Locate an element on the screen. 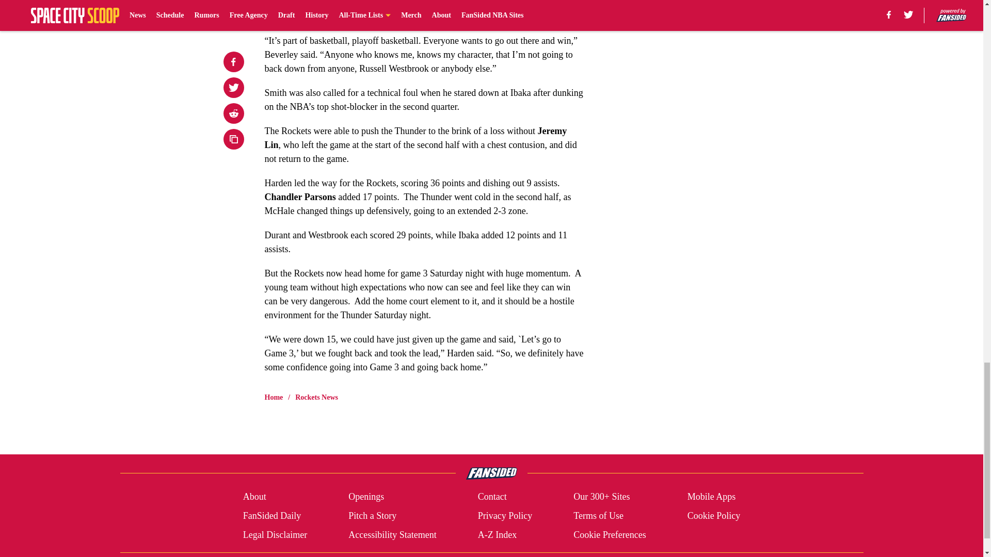  Terms of Use is located at coordinates (598, 516).